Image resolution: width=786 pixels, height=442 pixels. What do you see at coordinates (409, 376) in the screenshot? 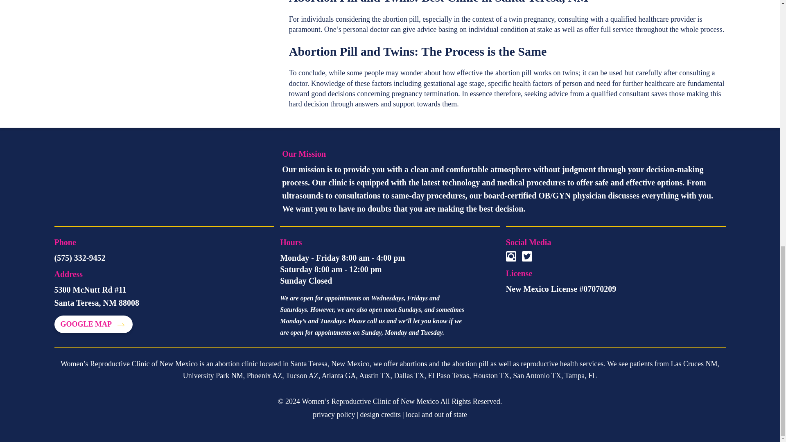
I see `Dallas, TX Abortion Pill` at bounding box center [409, 376].